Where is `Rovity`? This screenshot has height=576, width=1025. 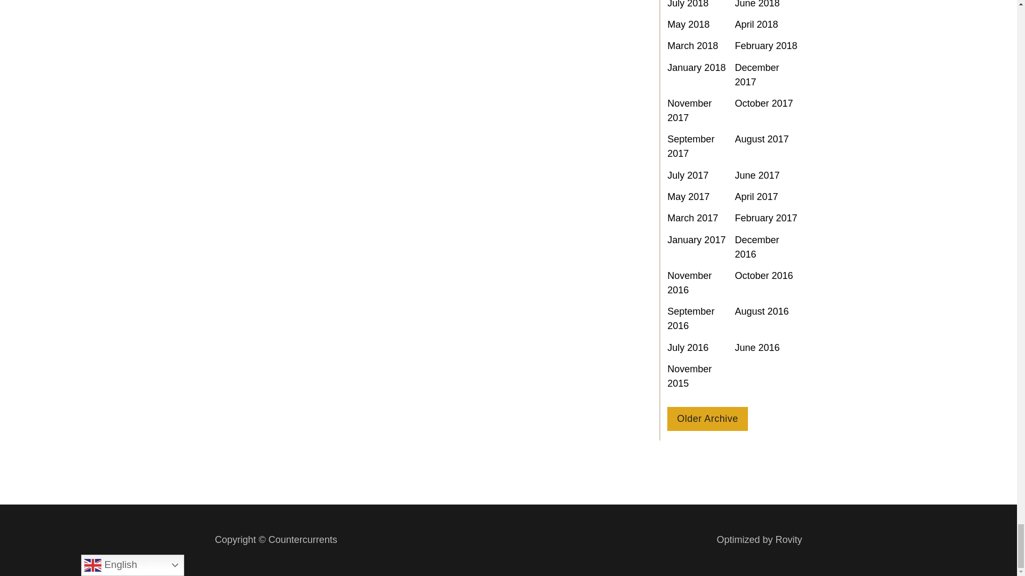
Rovity is located at coordinates (759, 540).